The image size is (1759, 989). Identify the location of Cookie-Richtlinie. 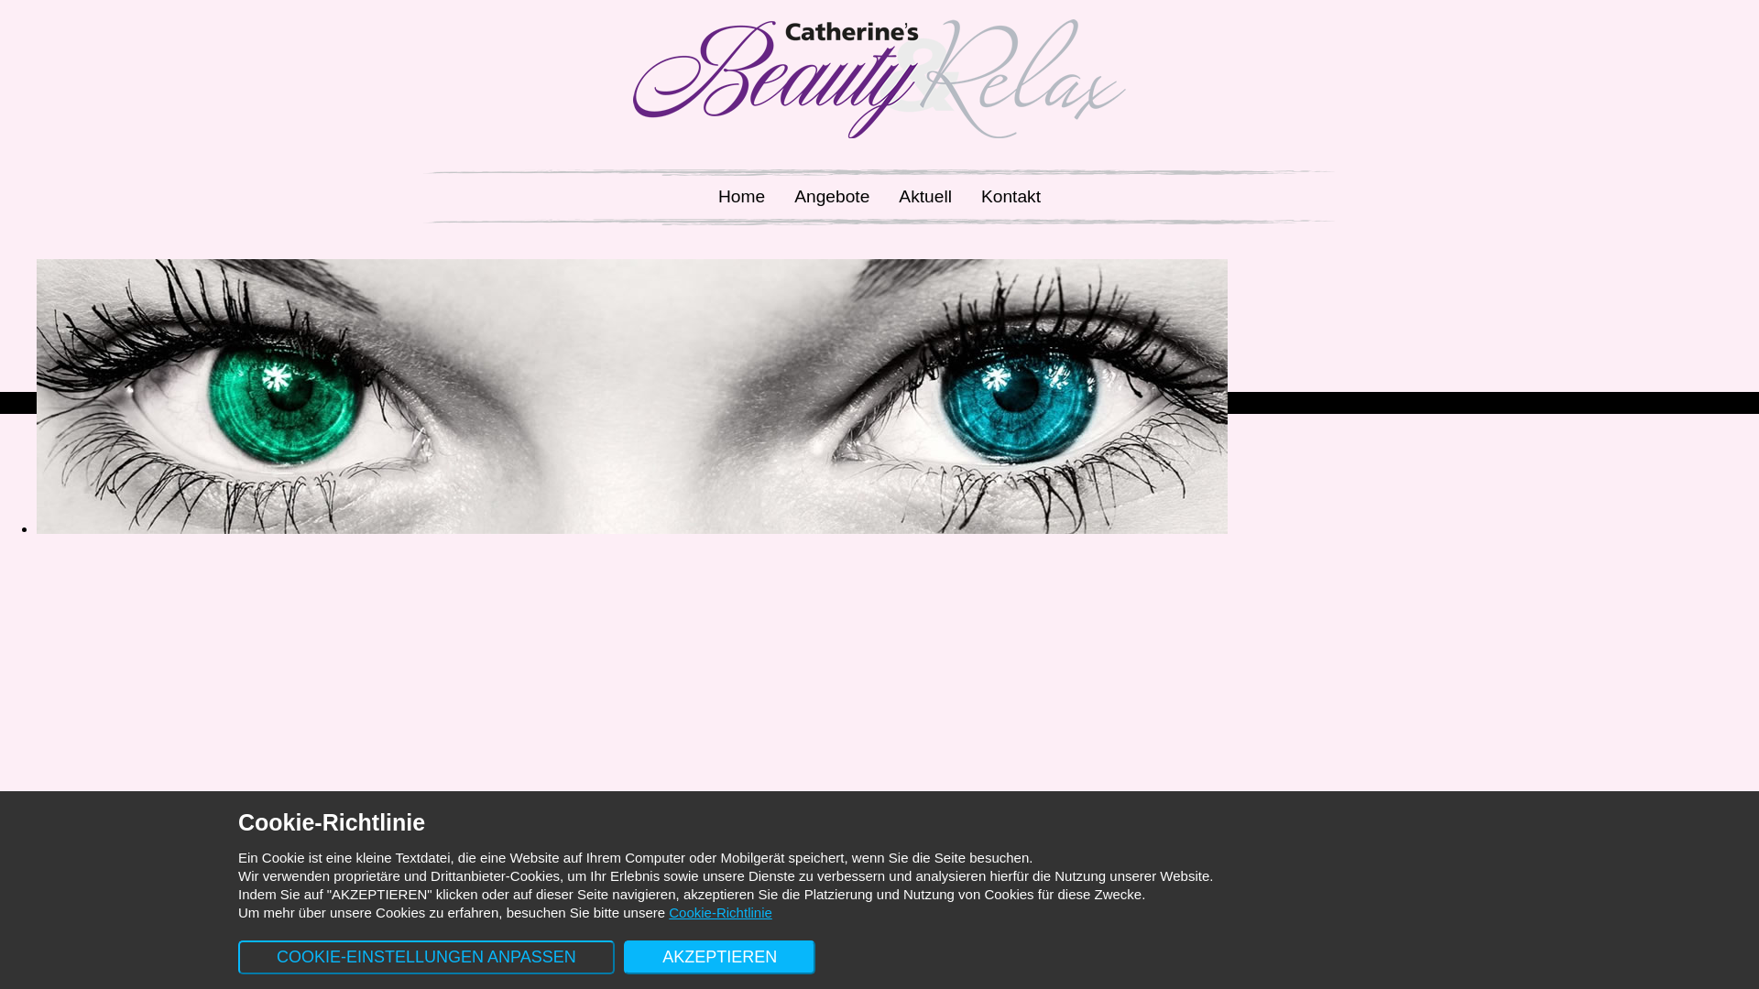
(720, 912).